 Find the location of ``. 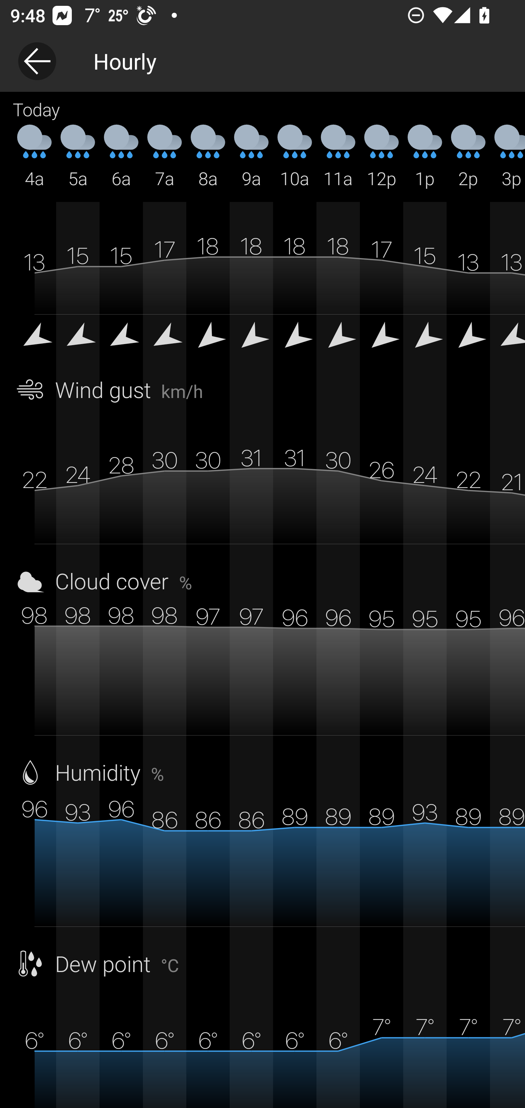

 is located at coordinates (338, 339).